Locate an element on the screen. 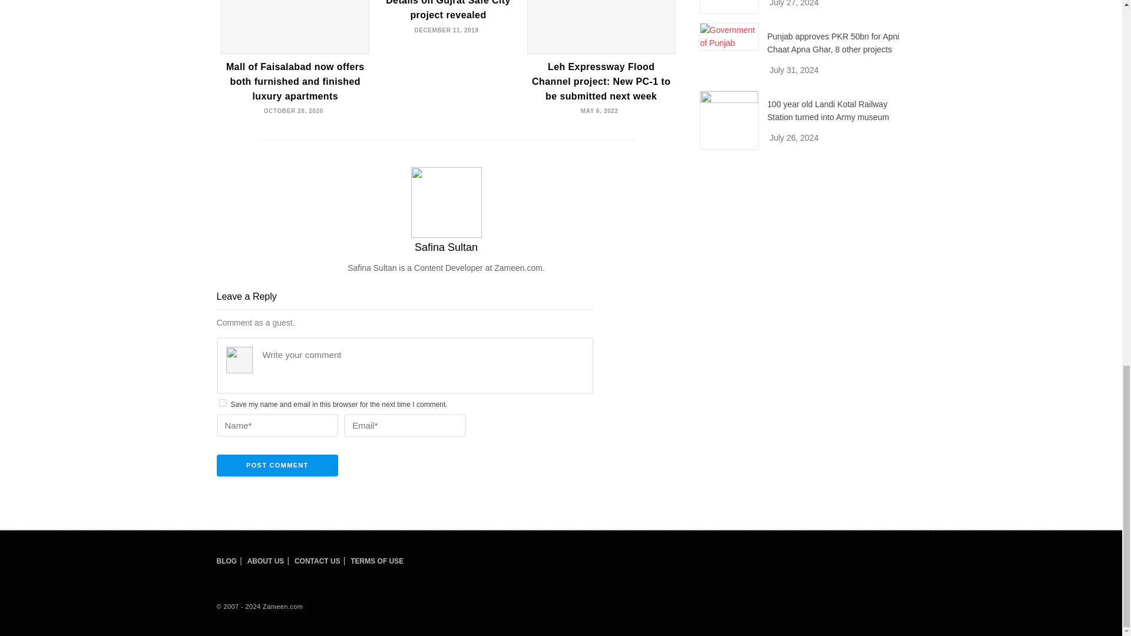 The image size is (1131, 636). Post Comment is located at coordinates (277, 466).